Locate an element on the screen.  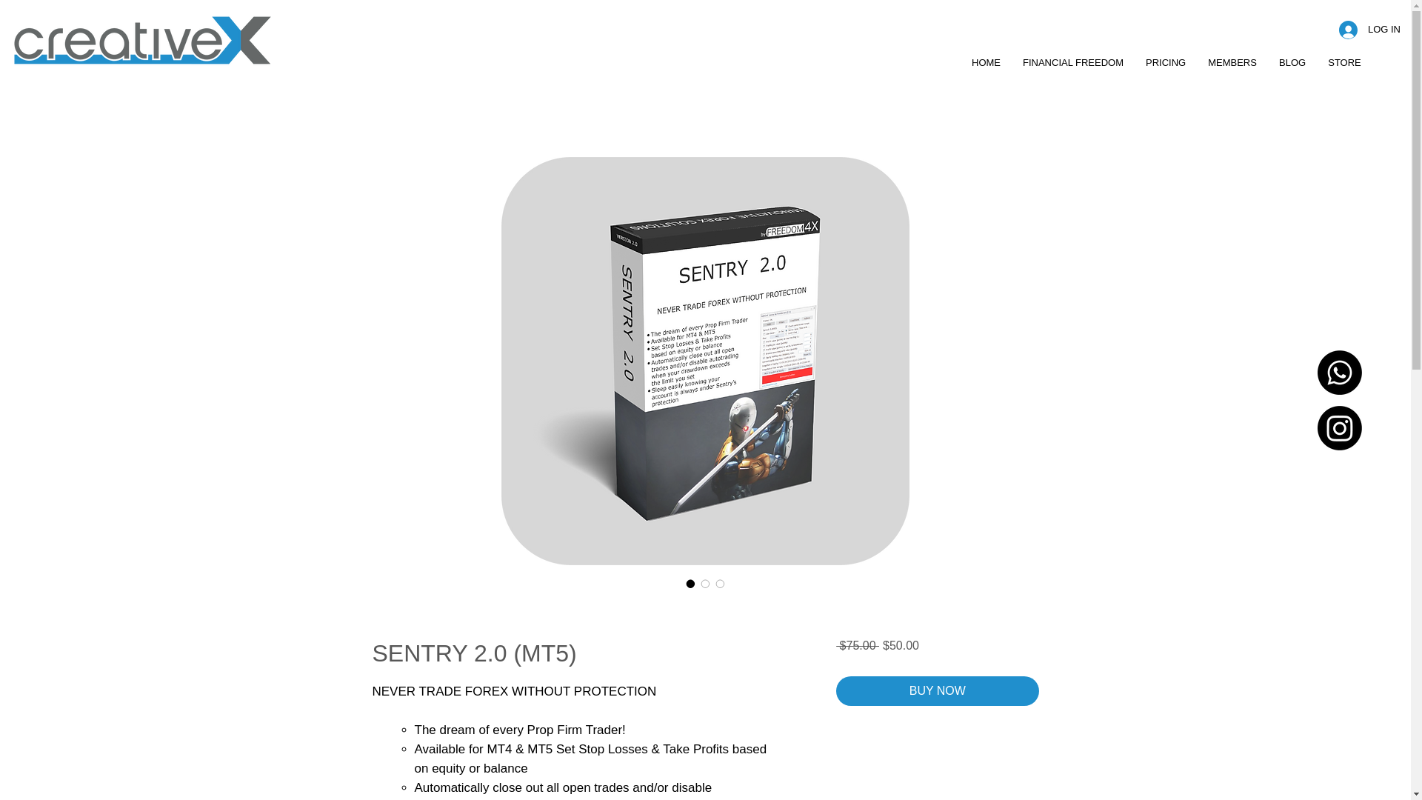
FINANCIAL FREEDOM is located at coordinates (1072, 63).